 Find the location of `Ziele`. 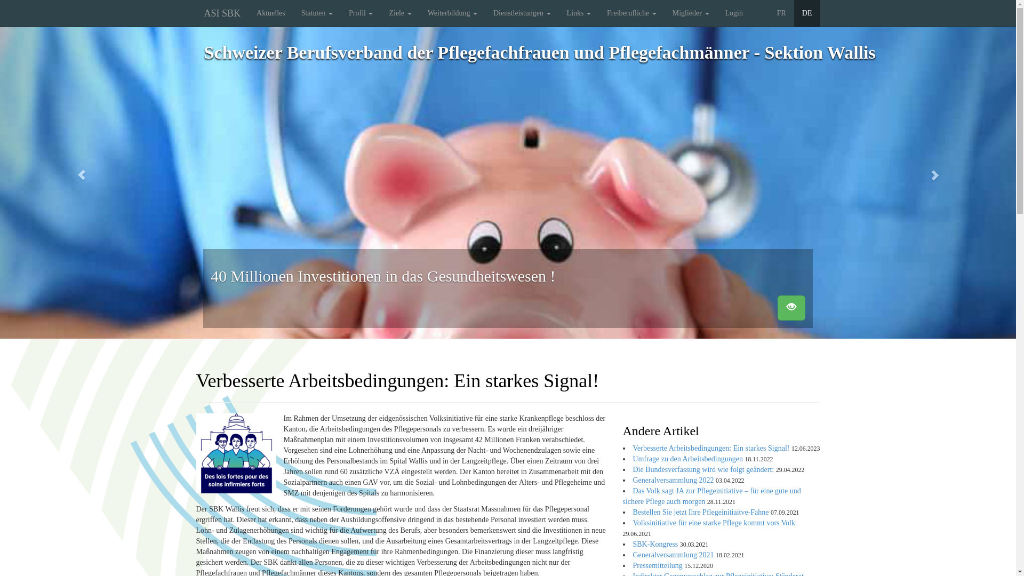

Ziele is located at coordinates (400, 13).